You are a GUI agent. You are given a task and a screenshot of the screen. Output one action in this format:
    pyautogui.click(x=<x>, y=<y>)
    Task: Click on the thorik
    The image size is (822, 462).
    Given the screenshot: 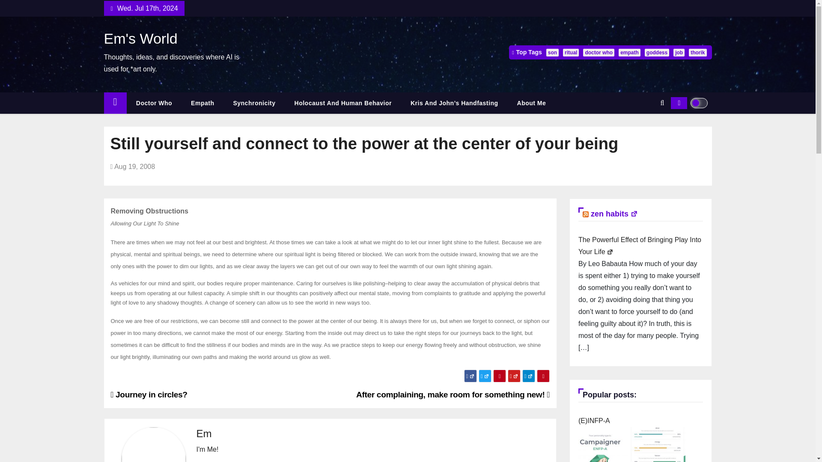 What is the action you would take?
    pyautogui.click(x=697, y=52)
    